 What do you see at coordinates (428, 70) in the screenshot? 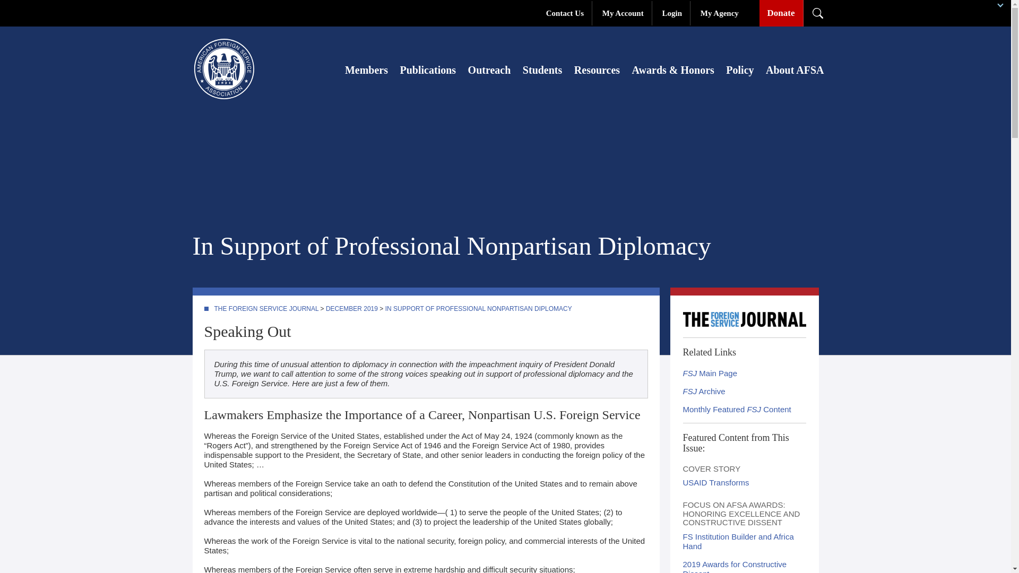
I see `Publications` at bounding box center [428, 70].